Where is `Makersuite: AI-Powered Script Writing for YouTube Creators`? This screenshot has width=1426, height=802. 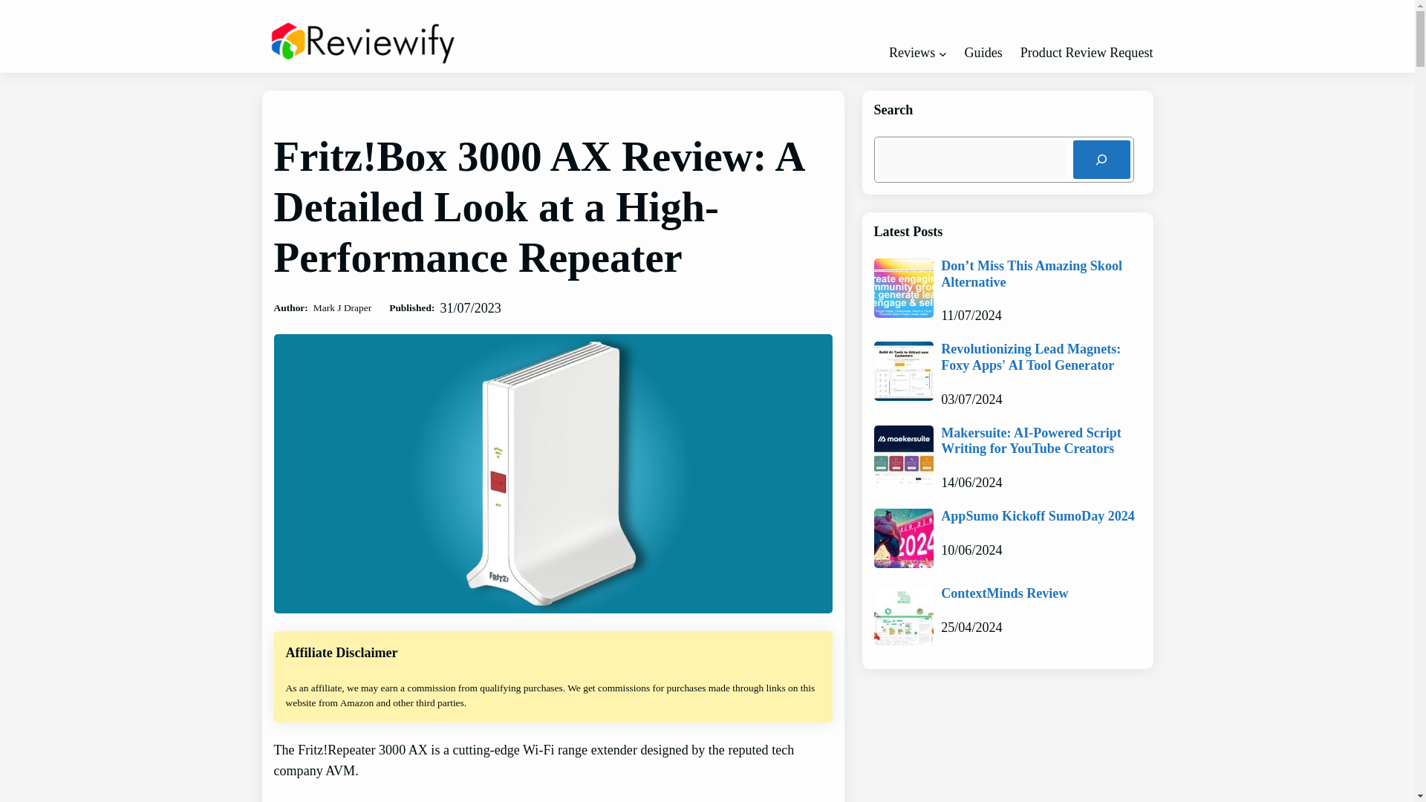
Makersuite: AI-Powered Script Writing for YouTube Creators is located at coordinates (1041, 441).